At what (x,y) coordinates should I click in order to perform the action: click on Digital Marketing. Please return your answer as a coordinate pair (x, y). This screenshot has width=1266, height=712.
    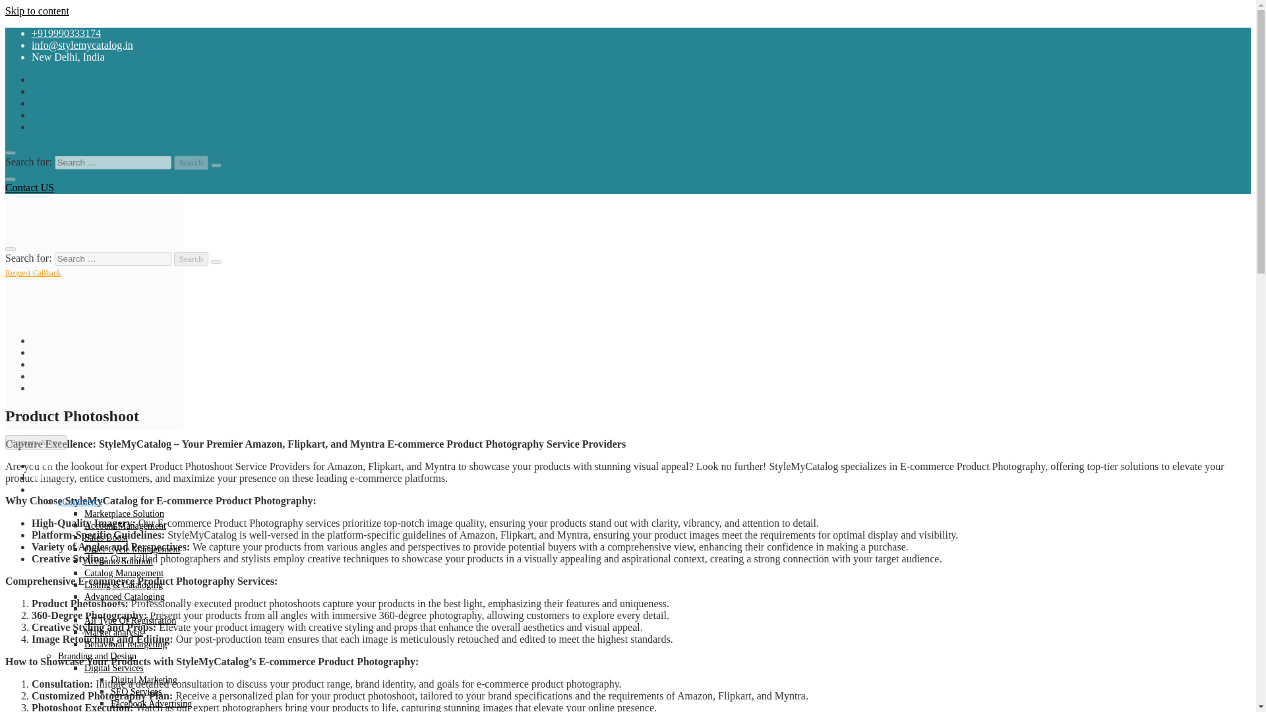
    Looking at the image, I should click on (144, 679).